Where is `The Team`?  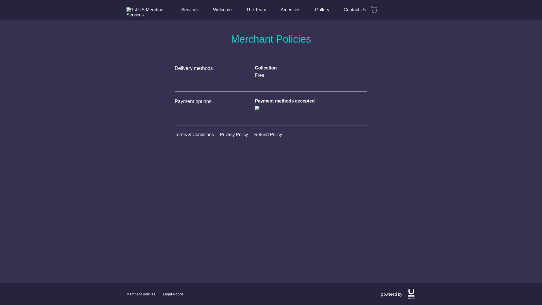 The Team is located at coordinates (256, 10).